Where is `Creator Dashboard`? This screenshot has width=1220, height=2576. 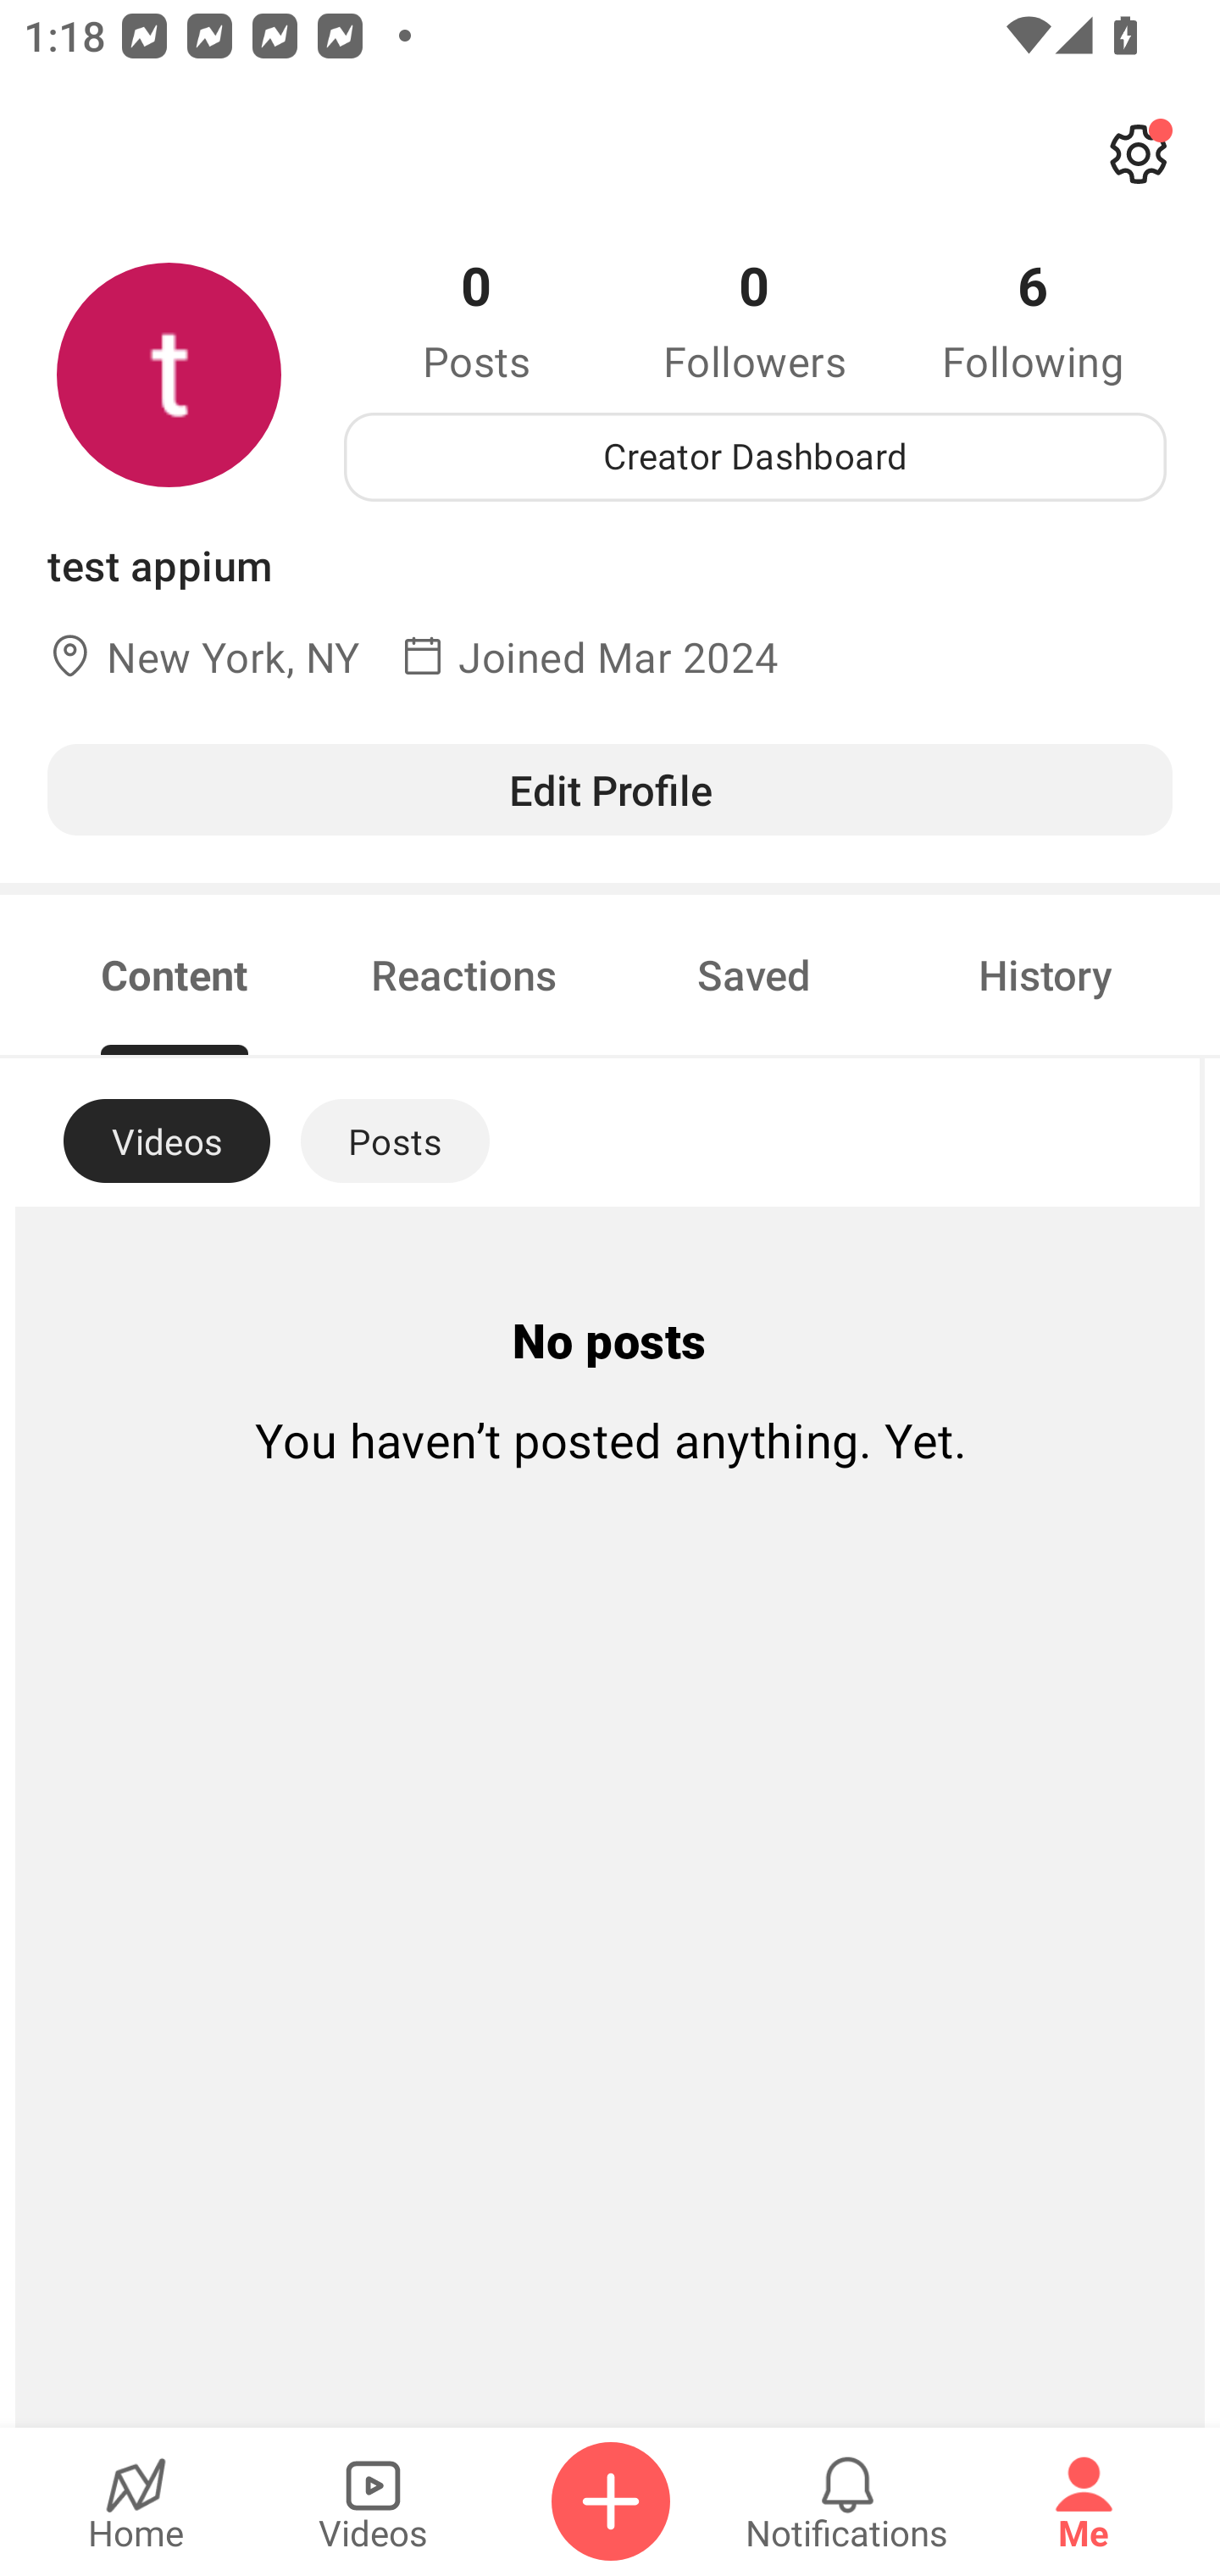
Creator Dashboard is located at coordinates (755, 457).